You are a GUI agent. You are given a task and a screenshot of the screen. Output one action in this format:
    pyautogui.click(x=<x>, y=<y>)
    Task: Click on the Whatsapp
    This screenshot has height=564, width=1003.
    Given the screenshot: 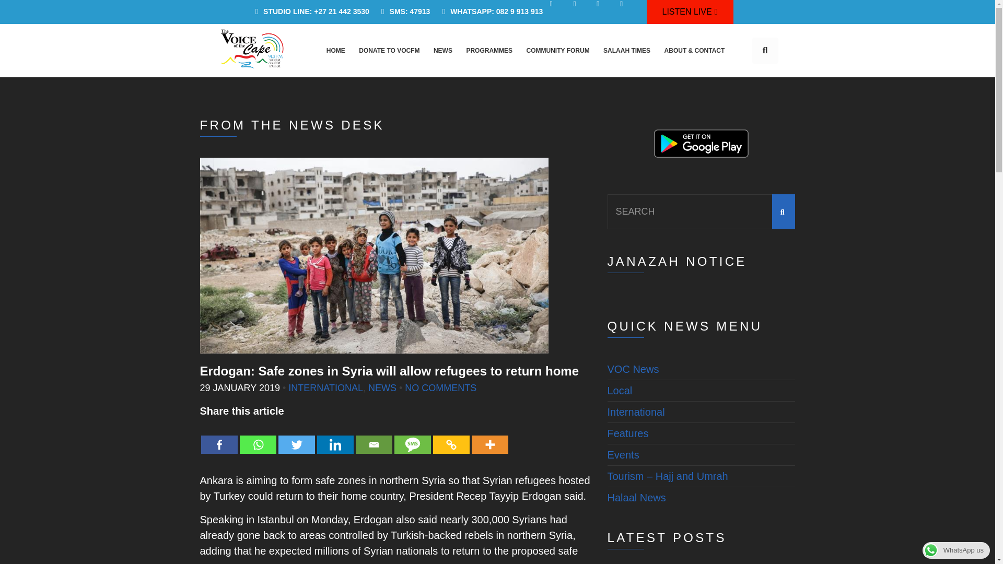 What is the action you would take?
    pyautogui.click(x=258, y=437)
    